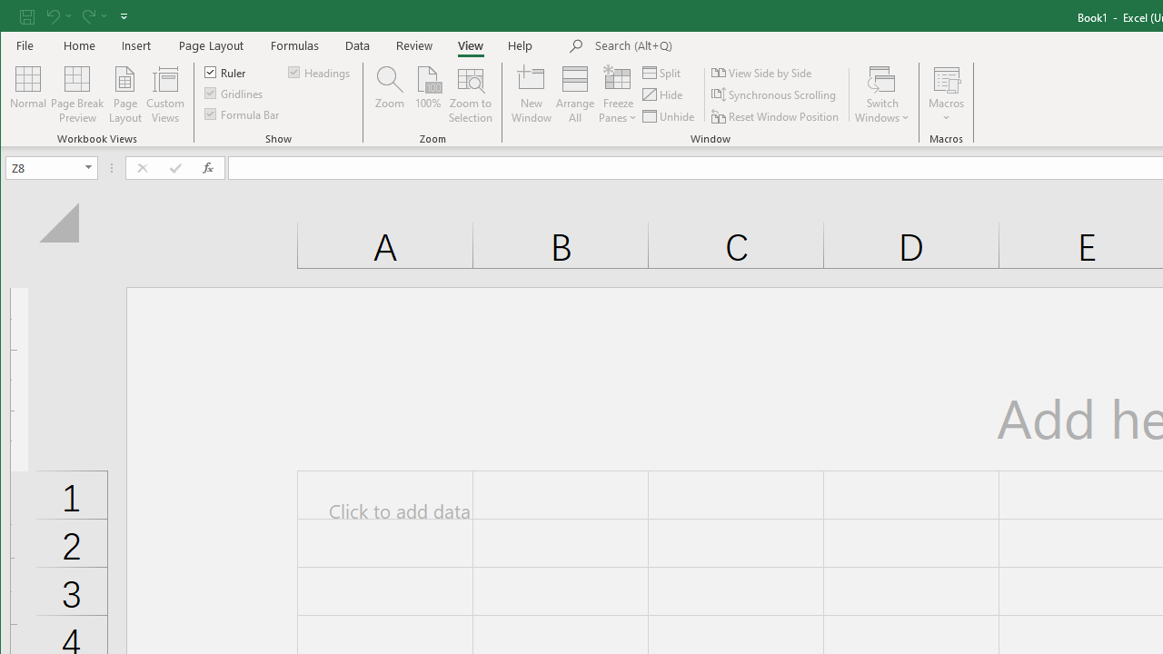 This screenshot has width=1163, height=654. I want to click on Zoom..., so click(390, 94).